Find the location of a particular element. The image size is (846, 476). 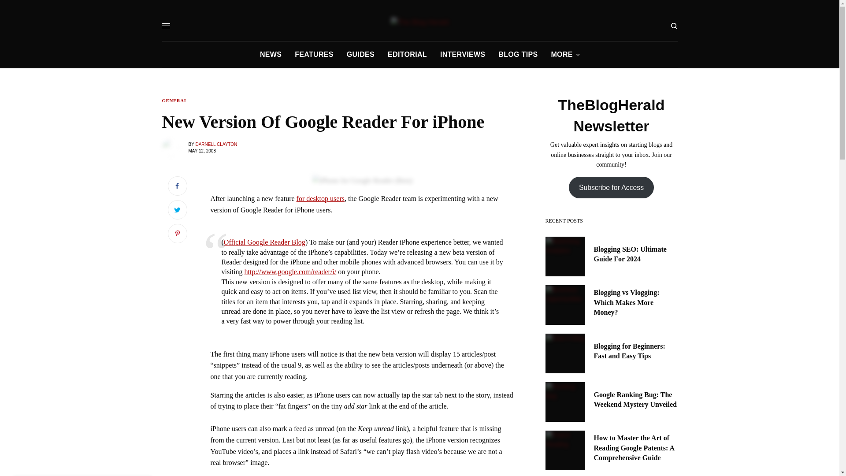

The Blog Herald is located at coordinates (420, 22).